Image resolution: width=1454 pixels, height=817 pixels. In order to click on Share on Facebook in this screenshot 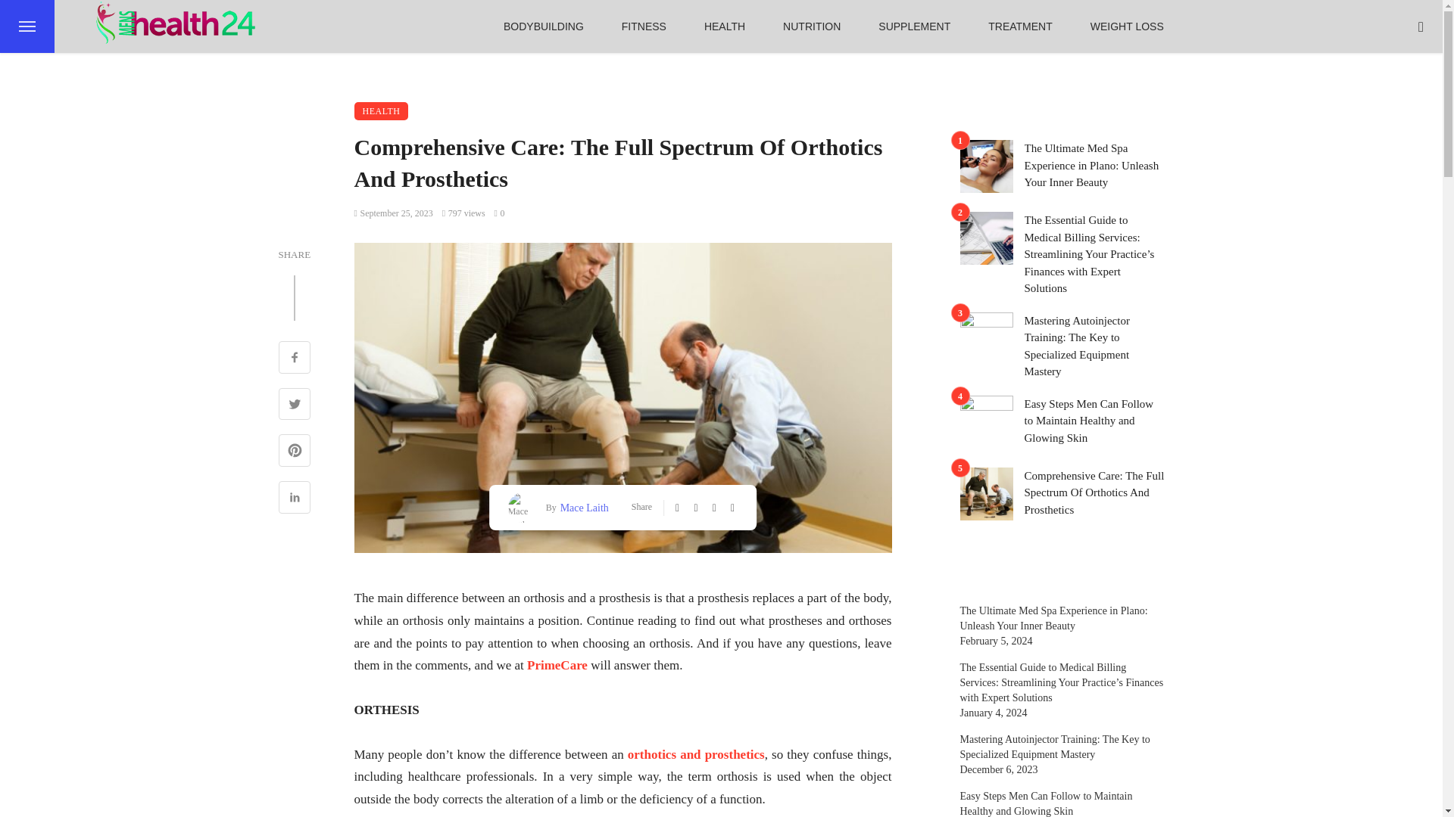, I will do `click(295, 359)`.